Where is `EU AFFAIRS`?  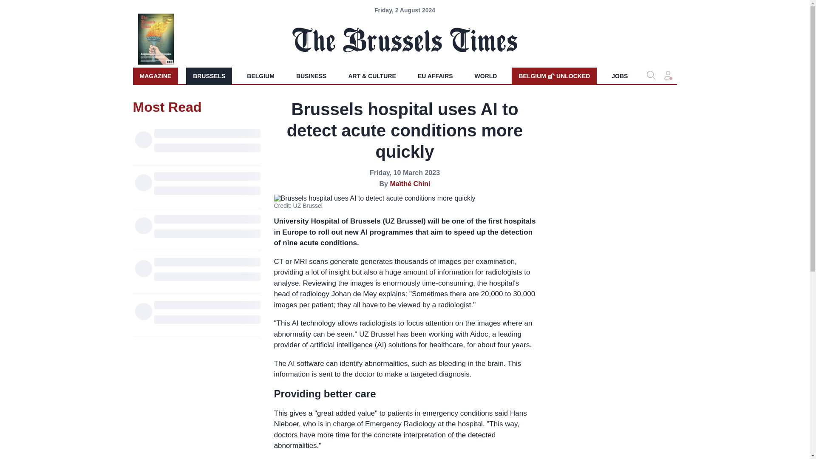 EU AFFAIRS is located at coordinates (435, 76).